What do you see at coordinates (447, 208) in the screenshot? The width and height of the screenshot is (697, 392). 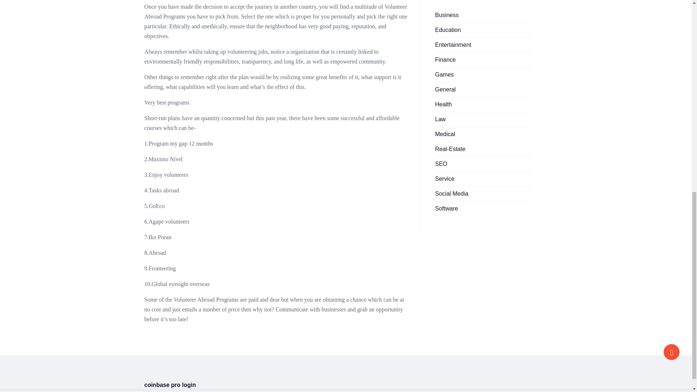 I see `Software` at bounding box center [447, 208].